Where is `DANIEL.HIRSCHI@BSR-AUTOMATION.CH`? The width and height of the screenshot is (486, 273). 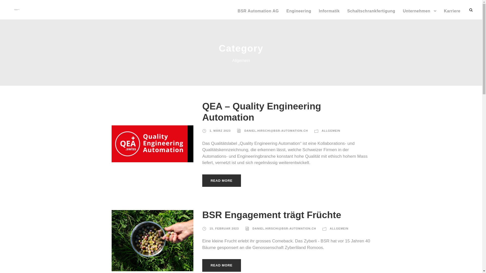 DANIEL.HIRSCHI@BSR-AUTOMATION.CH is located at coordinates (285, 229).